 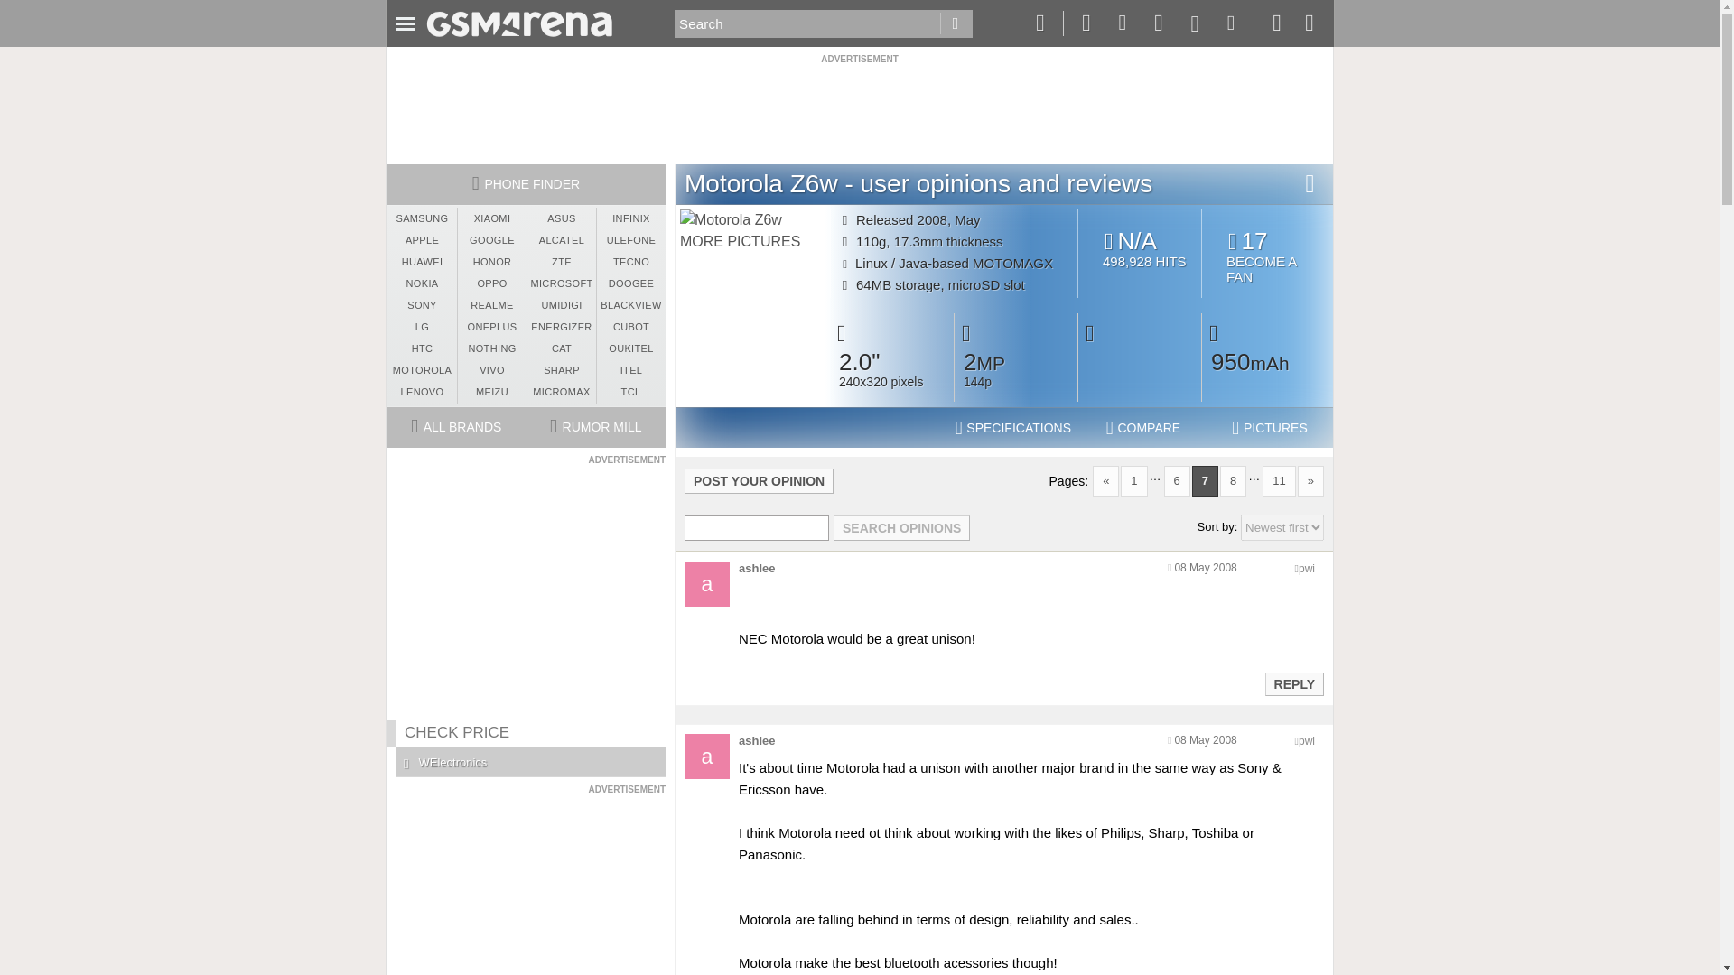 I want to click on Go, so click(x=956, y=23).